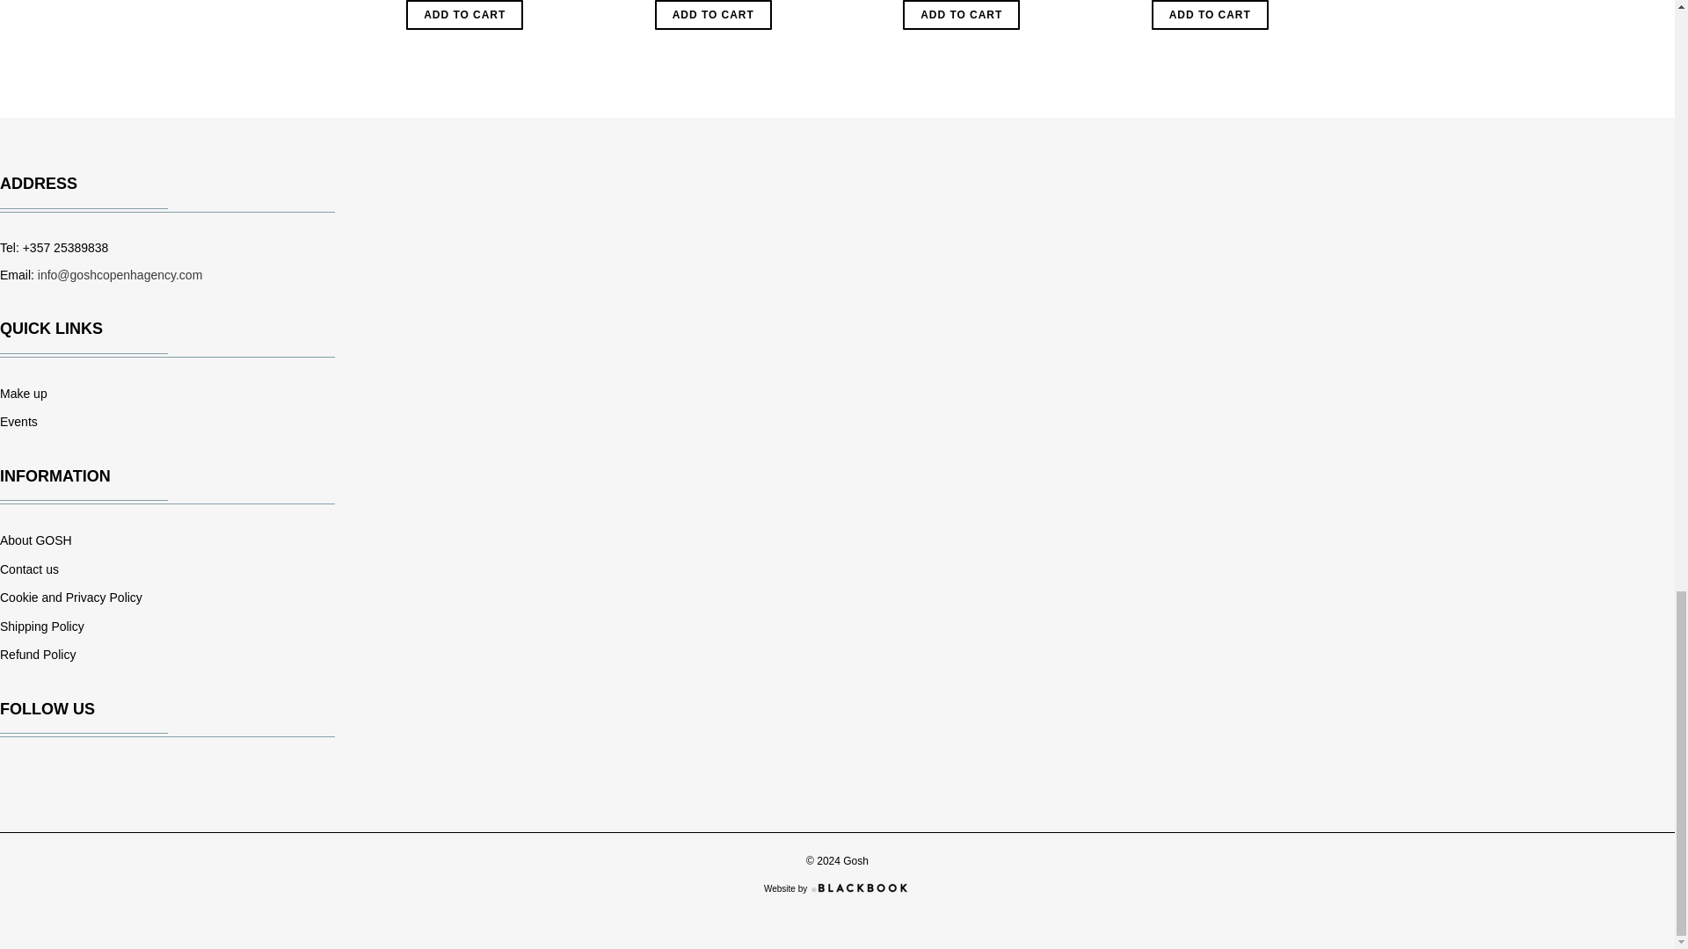 The width and height of the screenshot is (1688, 949). Describe the element at coordinates (961, 14) in the screenshot. I see `Add to cart` at that location.